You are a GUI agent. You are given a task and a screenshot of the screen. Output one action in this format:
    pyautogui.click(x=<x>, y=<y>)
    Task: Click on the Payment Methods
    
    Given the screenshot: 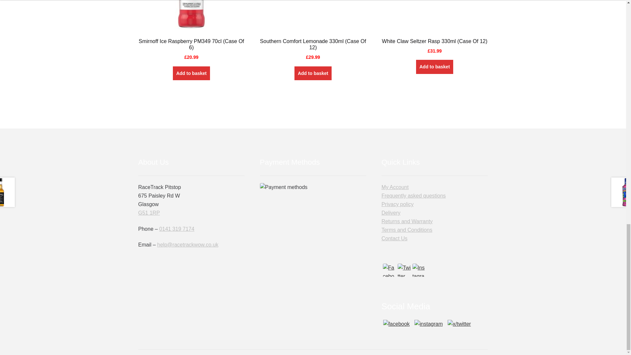 What is the action you would take?
    pyautogui.click(x=313, y=195)
    